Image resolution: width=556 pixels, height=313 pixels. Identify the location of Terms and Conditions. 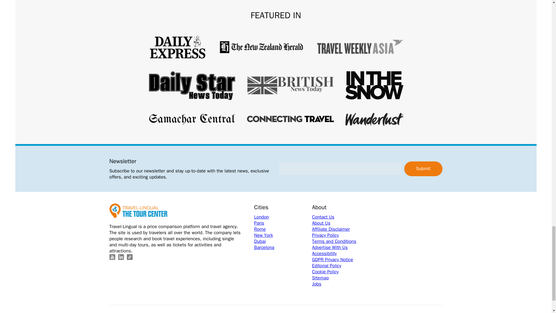
(341, 241).